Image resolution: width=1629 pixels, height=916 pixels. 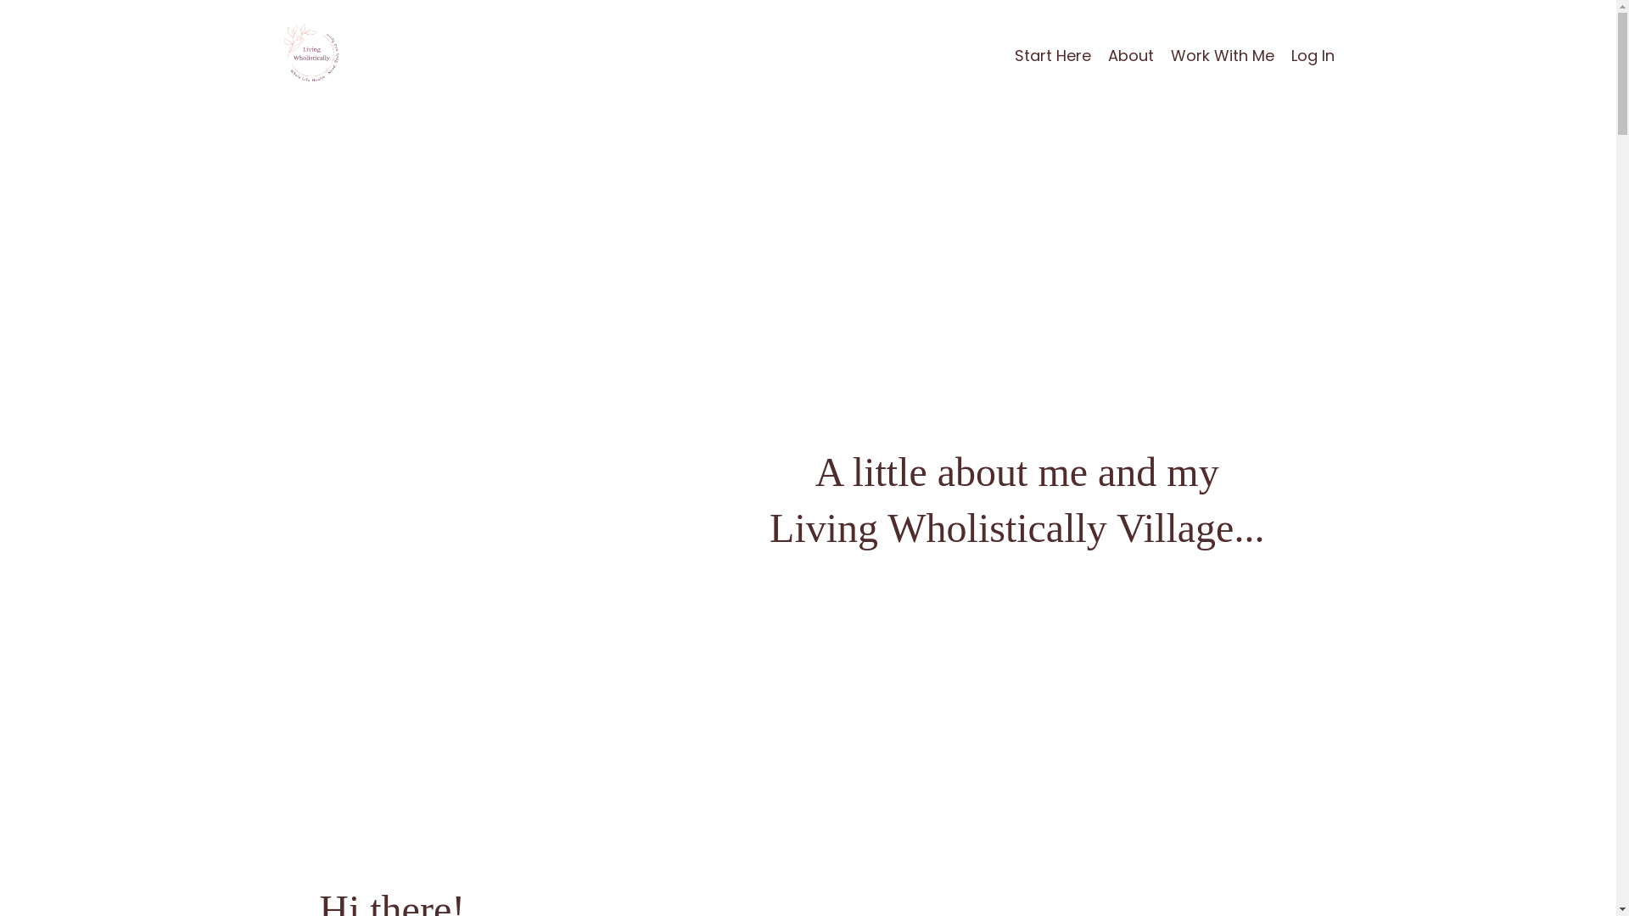 What do you see at coordinates (1053, 56) in the screenshot?
I see `Start Here` at bounding box center [1053, 56].